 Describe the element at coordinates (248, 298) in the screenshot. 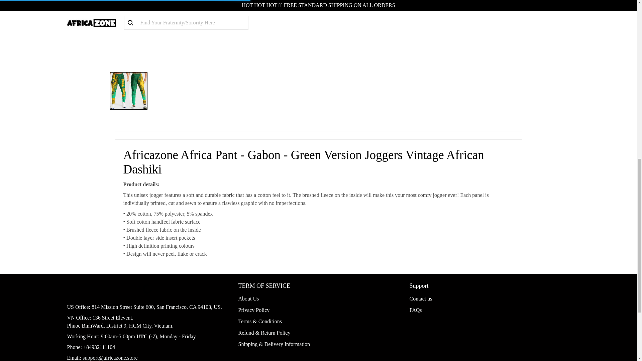

I see `About Us` at that location.